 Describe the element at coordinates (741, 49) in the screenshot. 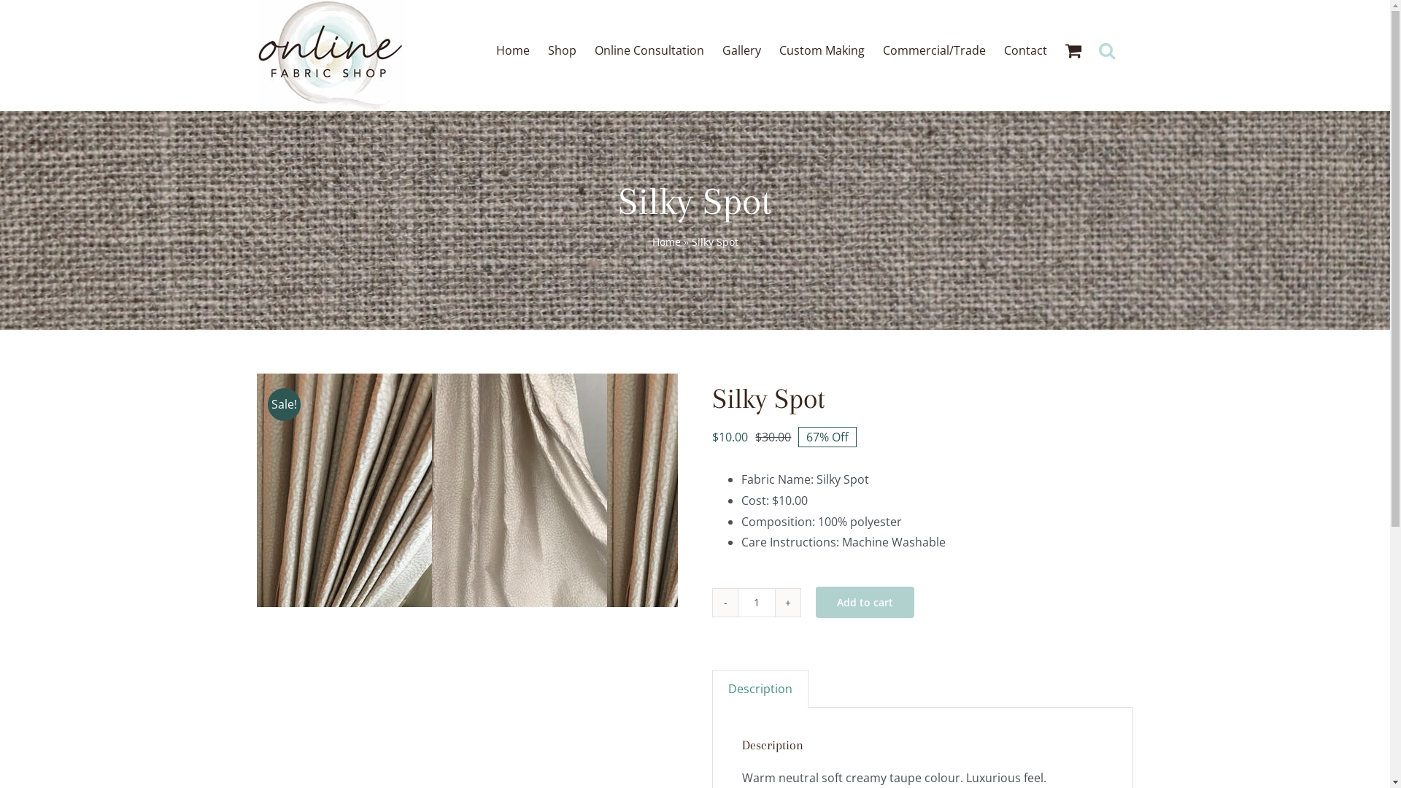

I see `Gallery` at that location.